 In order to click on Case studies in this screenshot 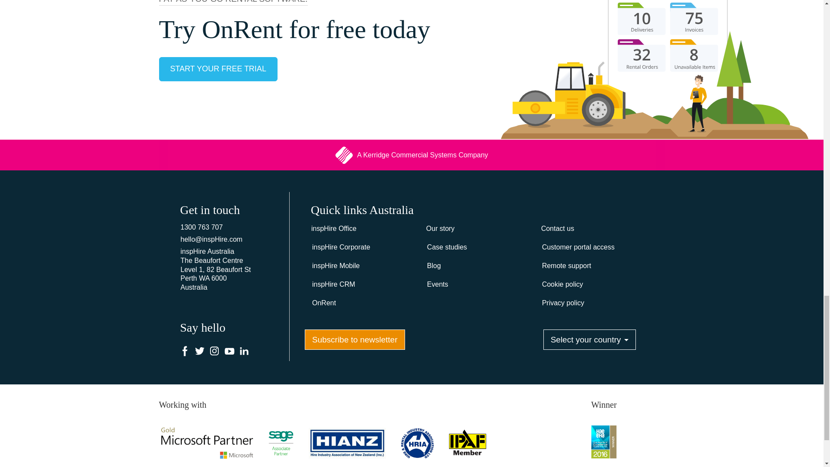, I will do `click(477, 247)`.